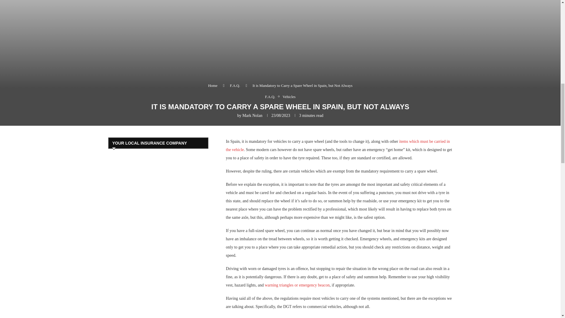 This screenshot has width=565, height=318. I want to click on Changes to the use of warning triangles, so click(297, 285).